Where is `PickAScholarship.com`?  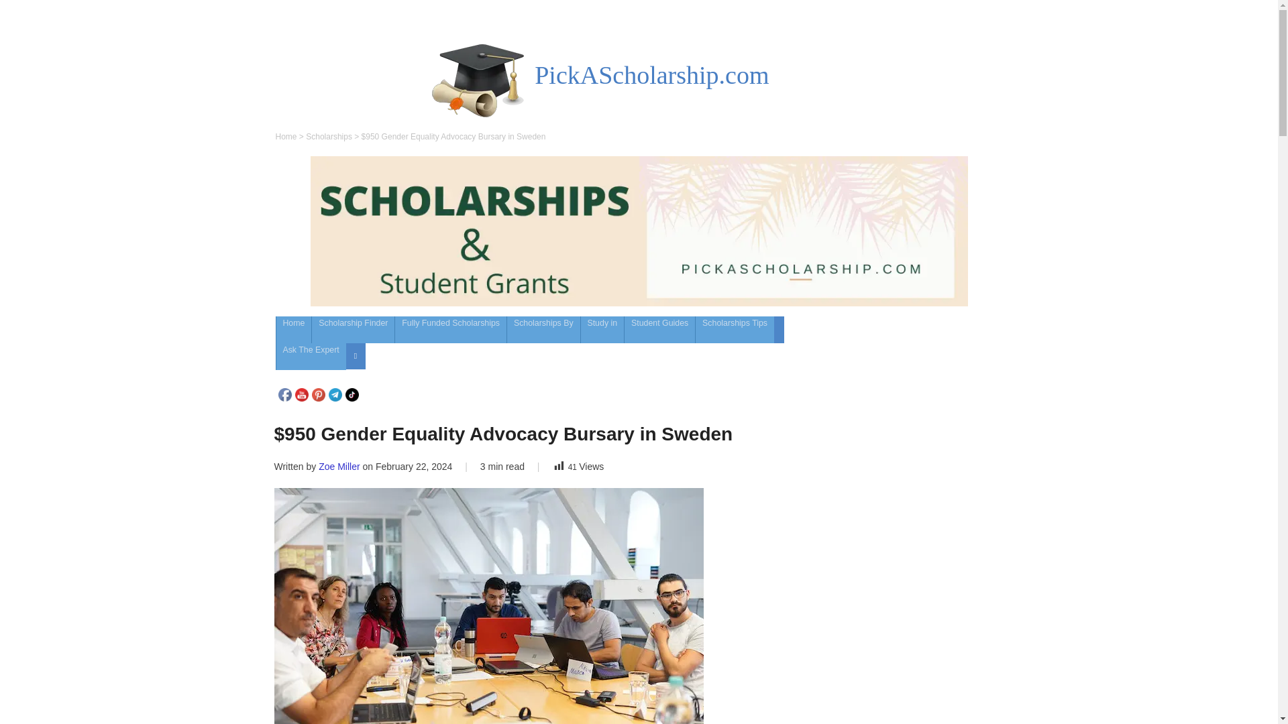
PickAScholarship.com is located at coordinates (651, 74).